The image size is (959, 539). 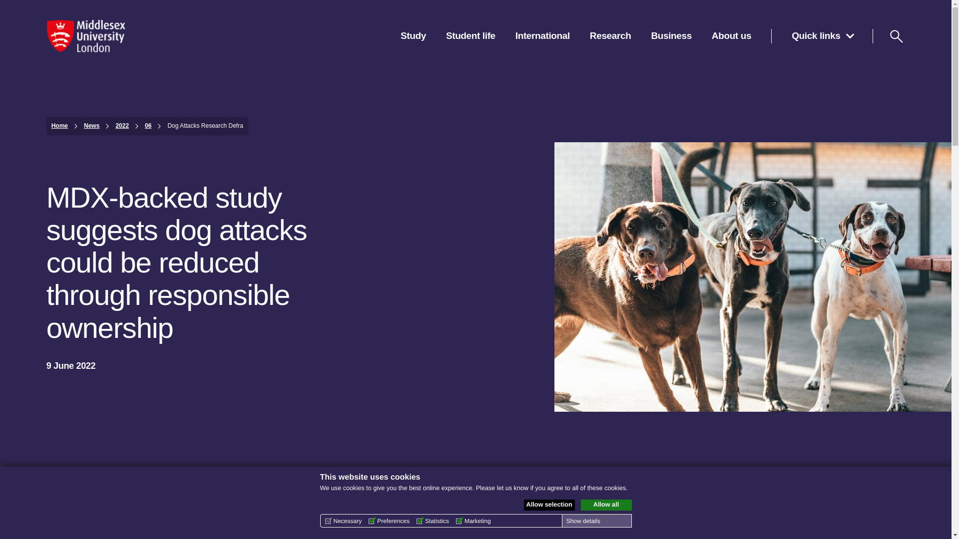 I want to click on Allow selection, so click(x=549, y=505).